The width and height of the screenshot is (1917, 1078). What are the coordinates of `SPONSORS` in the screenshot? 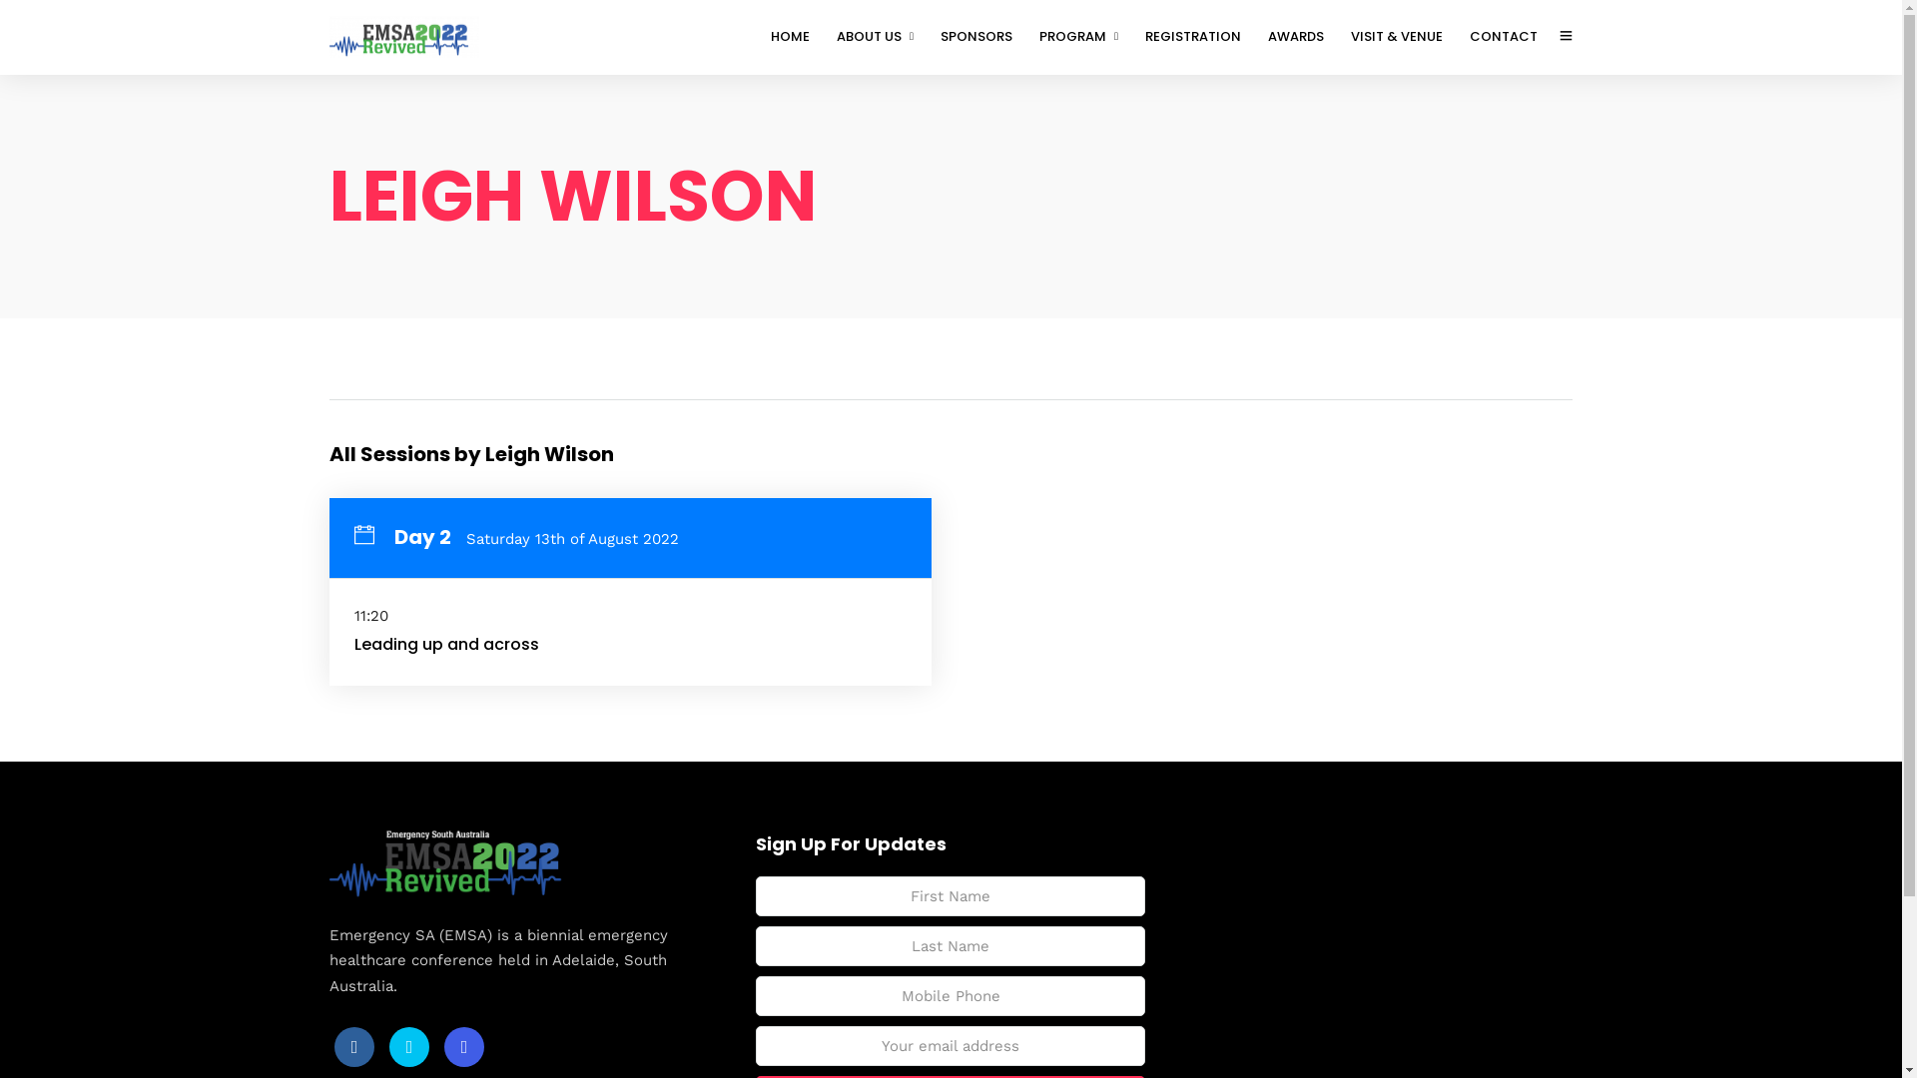 It's located at (984, 37).